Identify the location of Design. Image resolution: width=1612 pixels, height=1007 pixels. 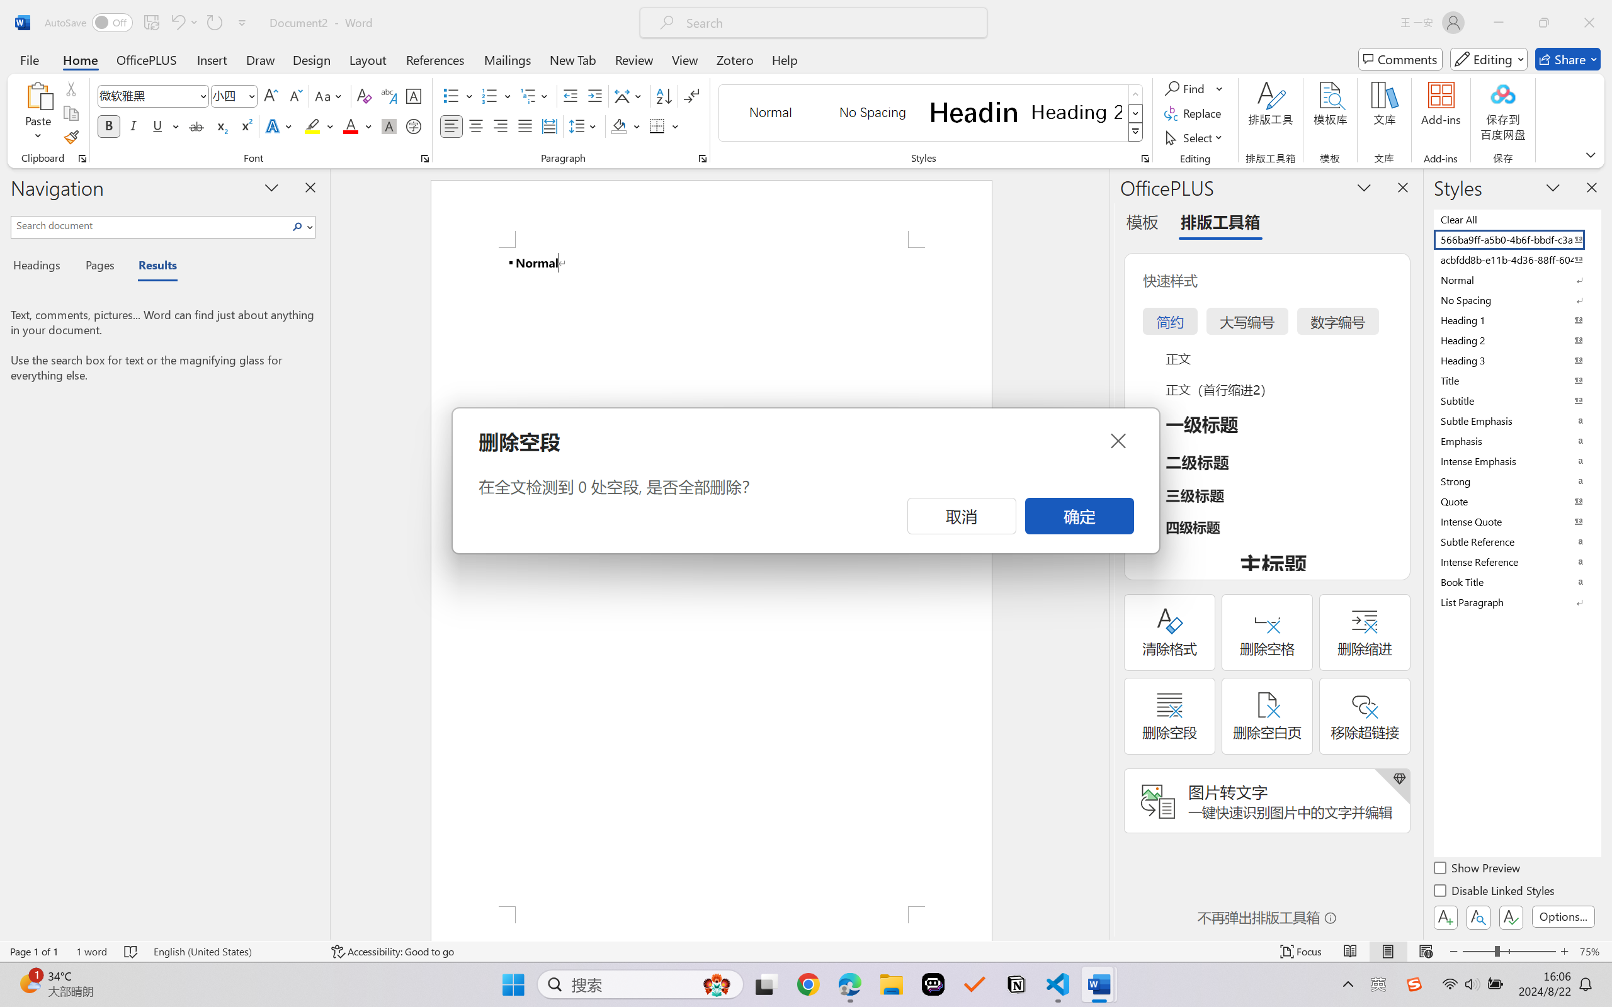
(312, 59).